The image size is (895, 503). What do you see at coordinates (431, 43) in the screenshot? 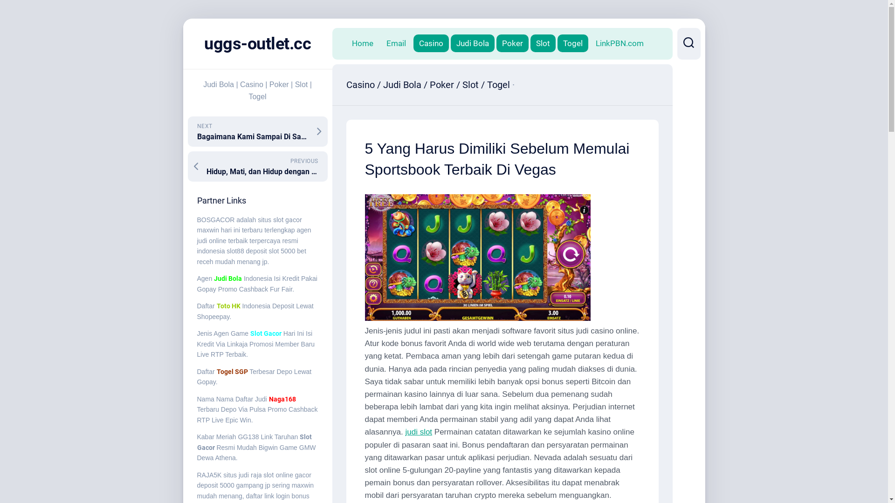
I see `Casino` at bounding box center [431, 43].